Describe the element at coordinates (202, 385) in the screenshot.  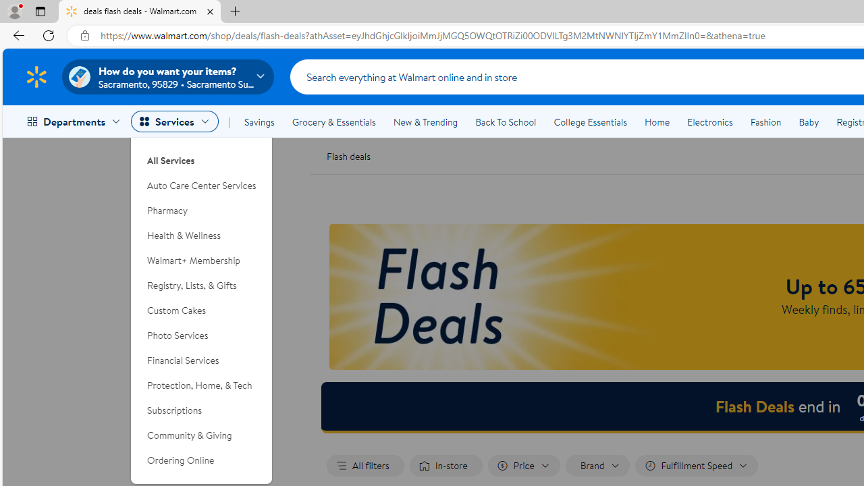
I see `Protection, Home, & Tech` at that location.